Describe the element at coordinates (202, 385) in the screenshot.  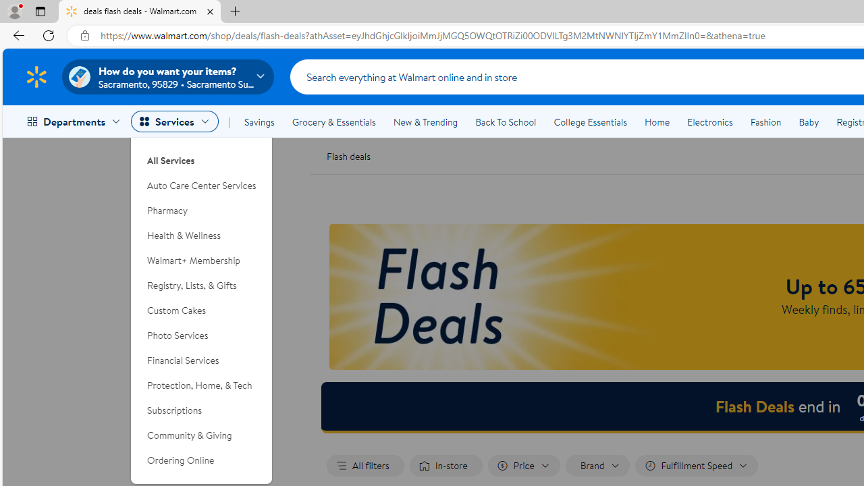
I see `Protection, Home, & Tech` at that location.